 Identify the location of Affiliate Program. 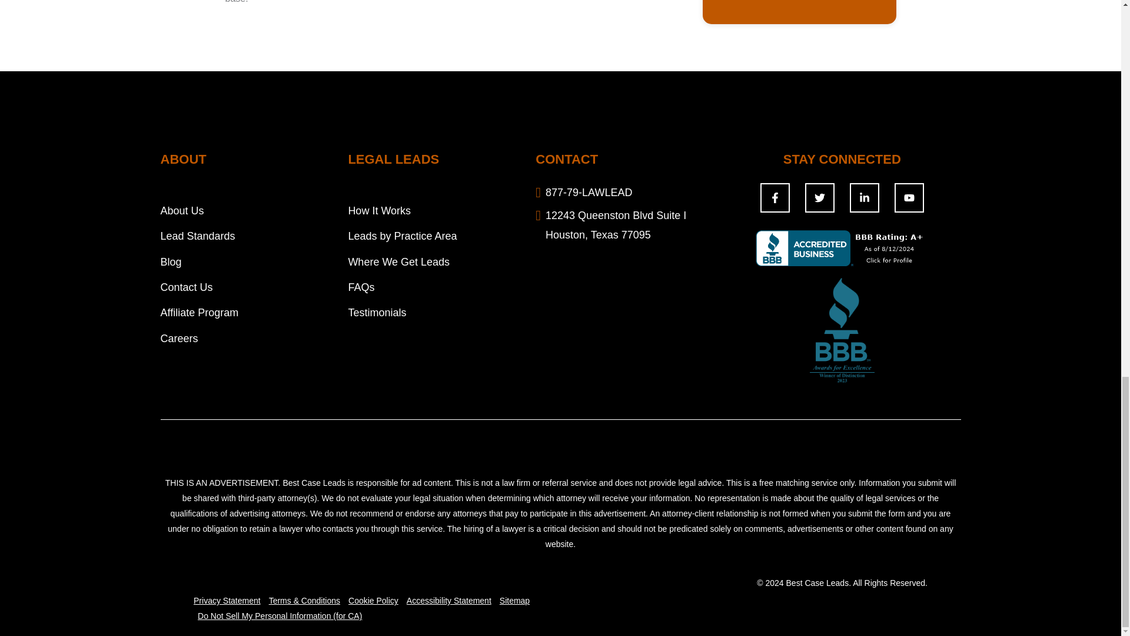
(199, 312).